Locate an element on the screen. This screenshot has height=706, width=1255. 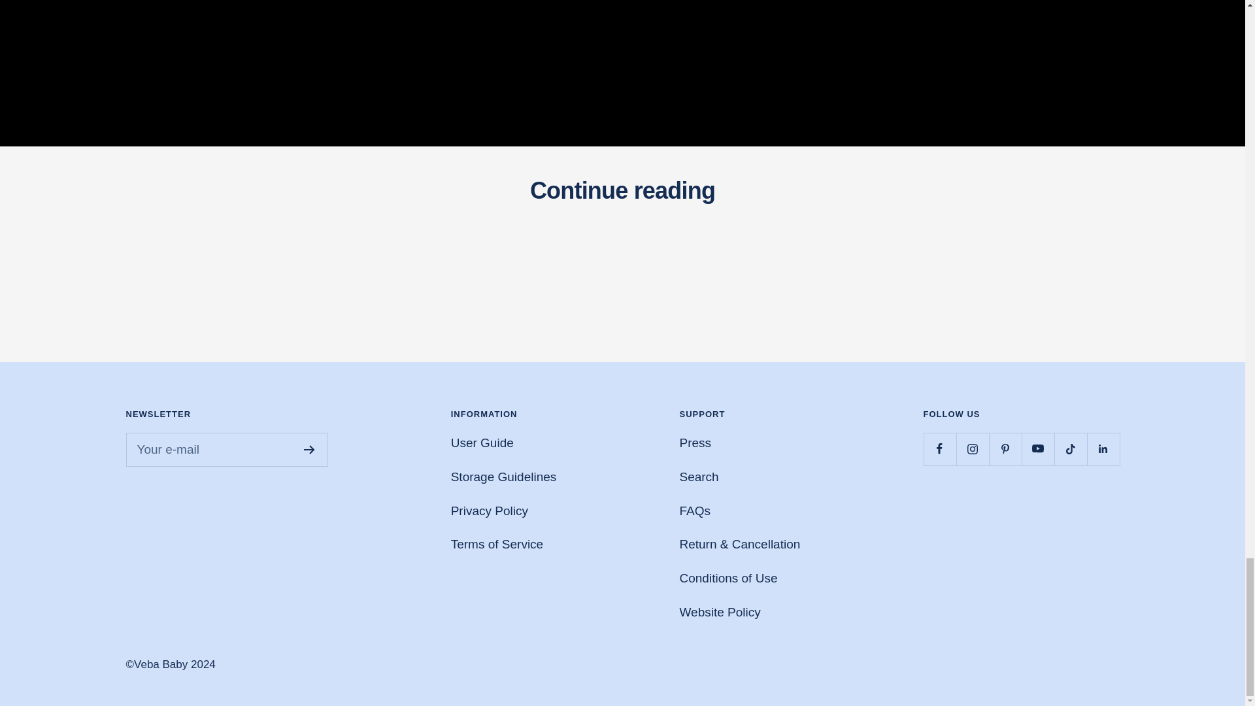
Website Policy is located at coordinates (719, 612).